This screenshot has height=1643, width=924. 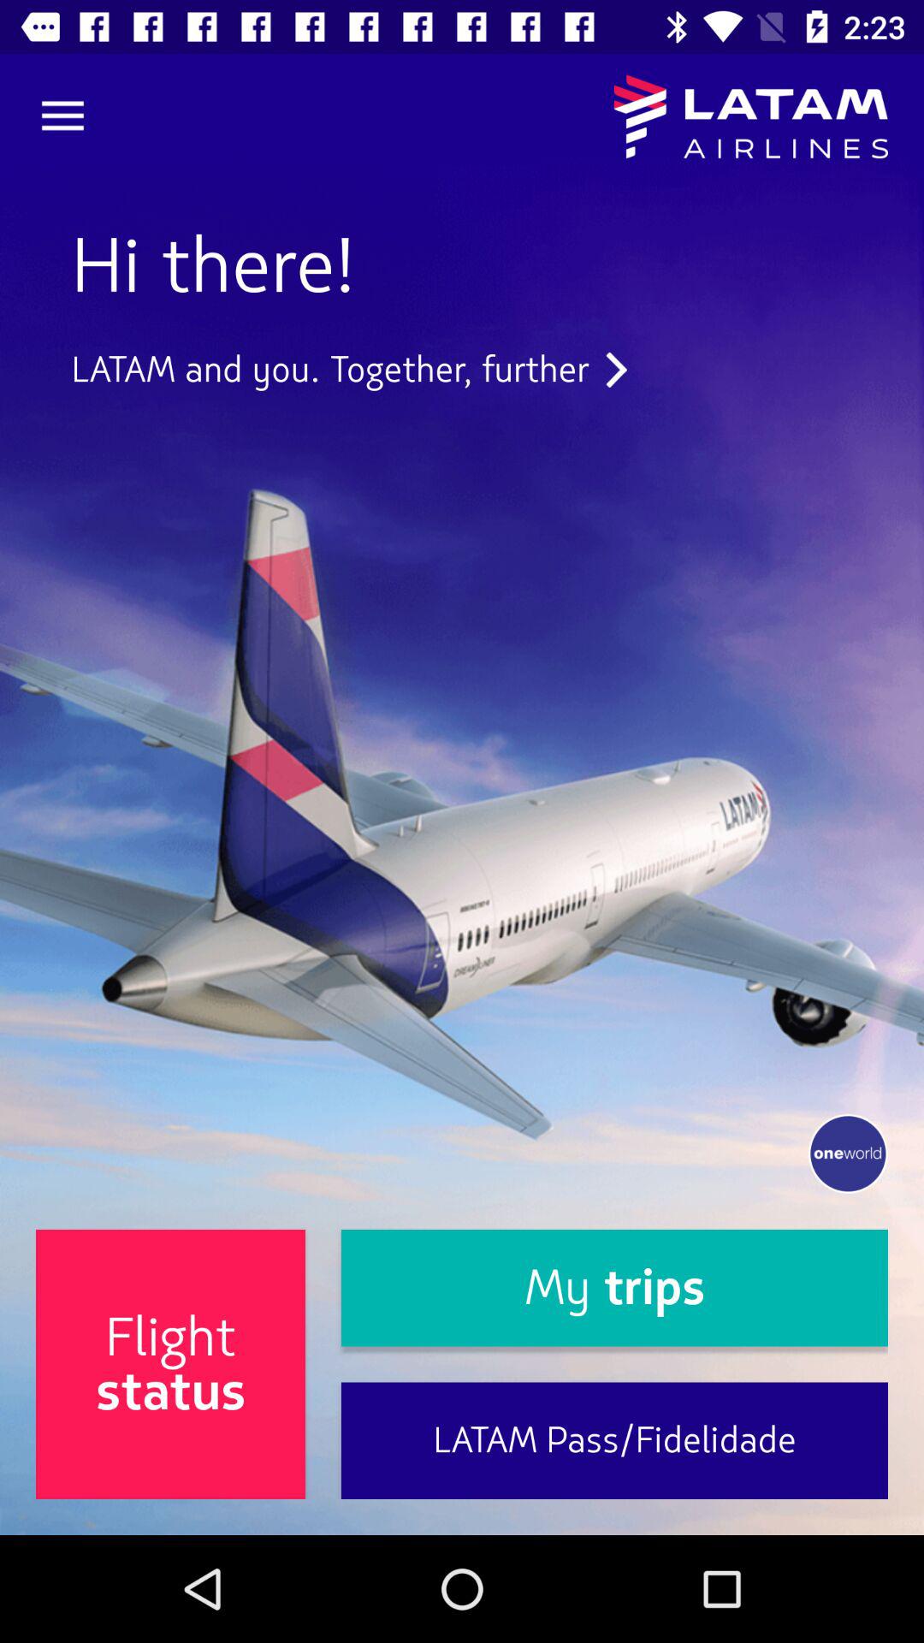 I want to click on click the latam and you icon, so click(x=349, y=370).